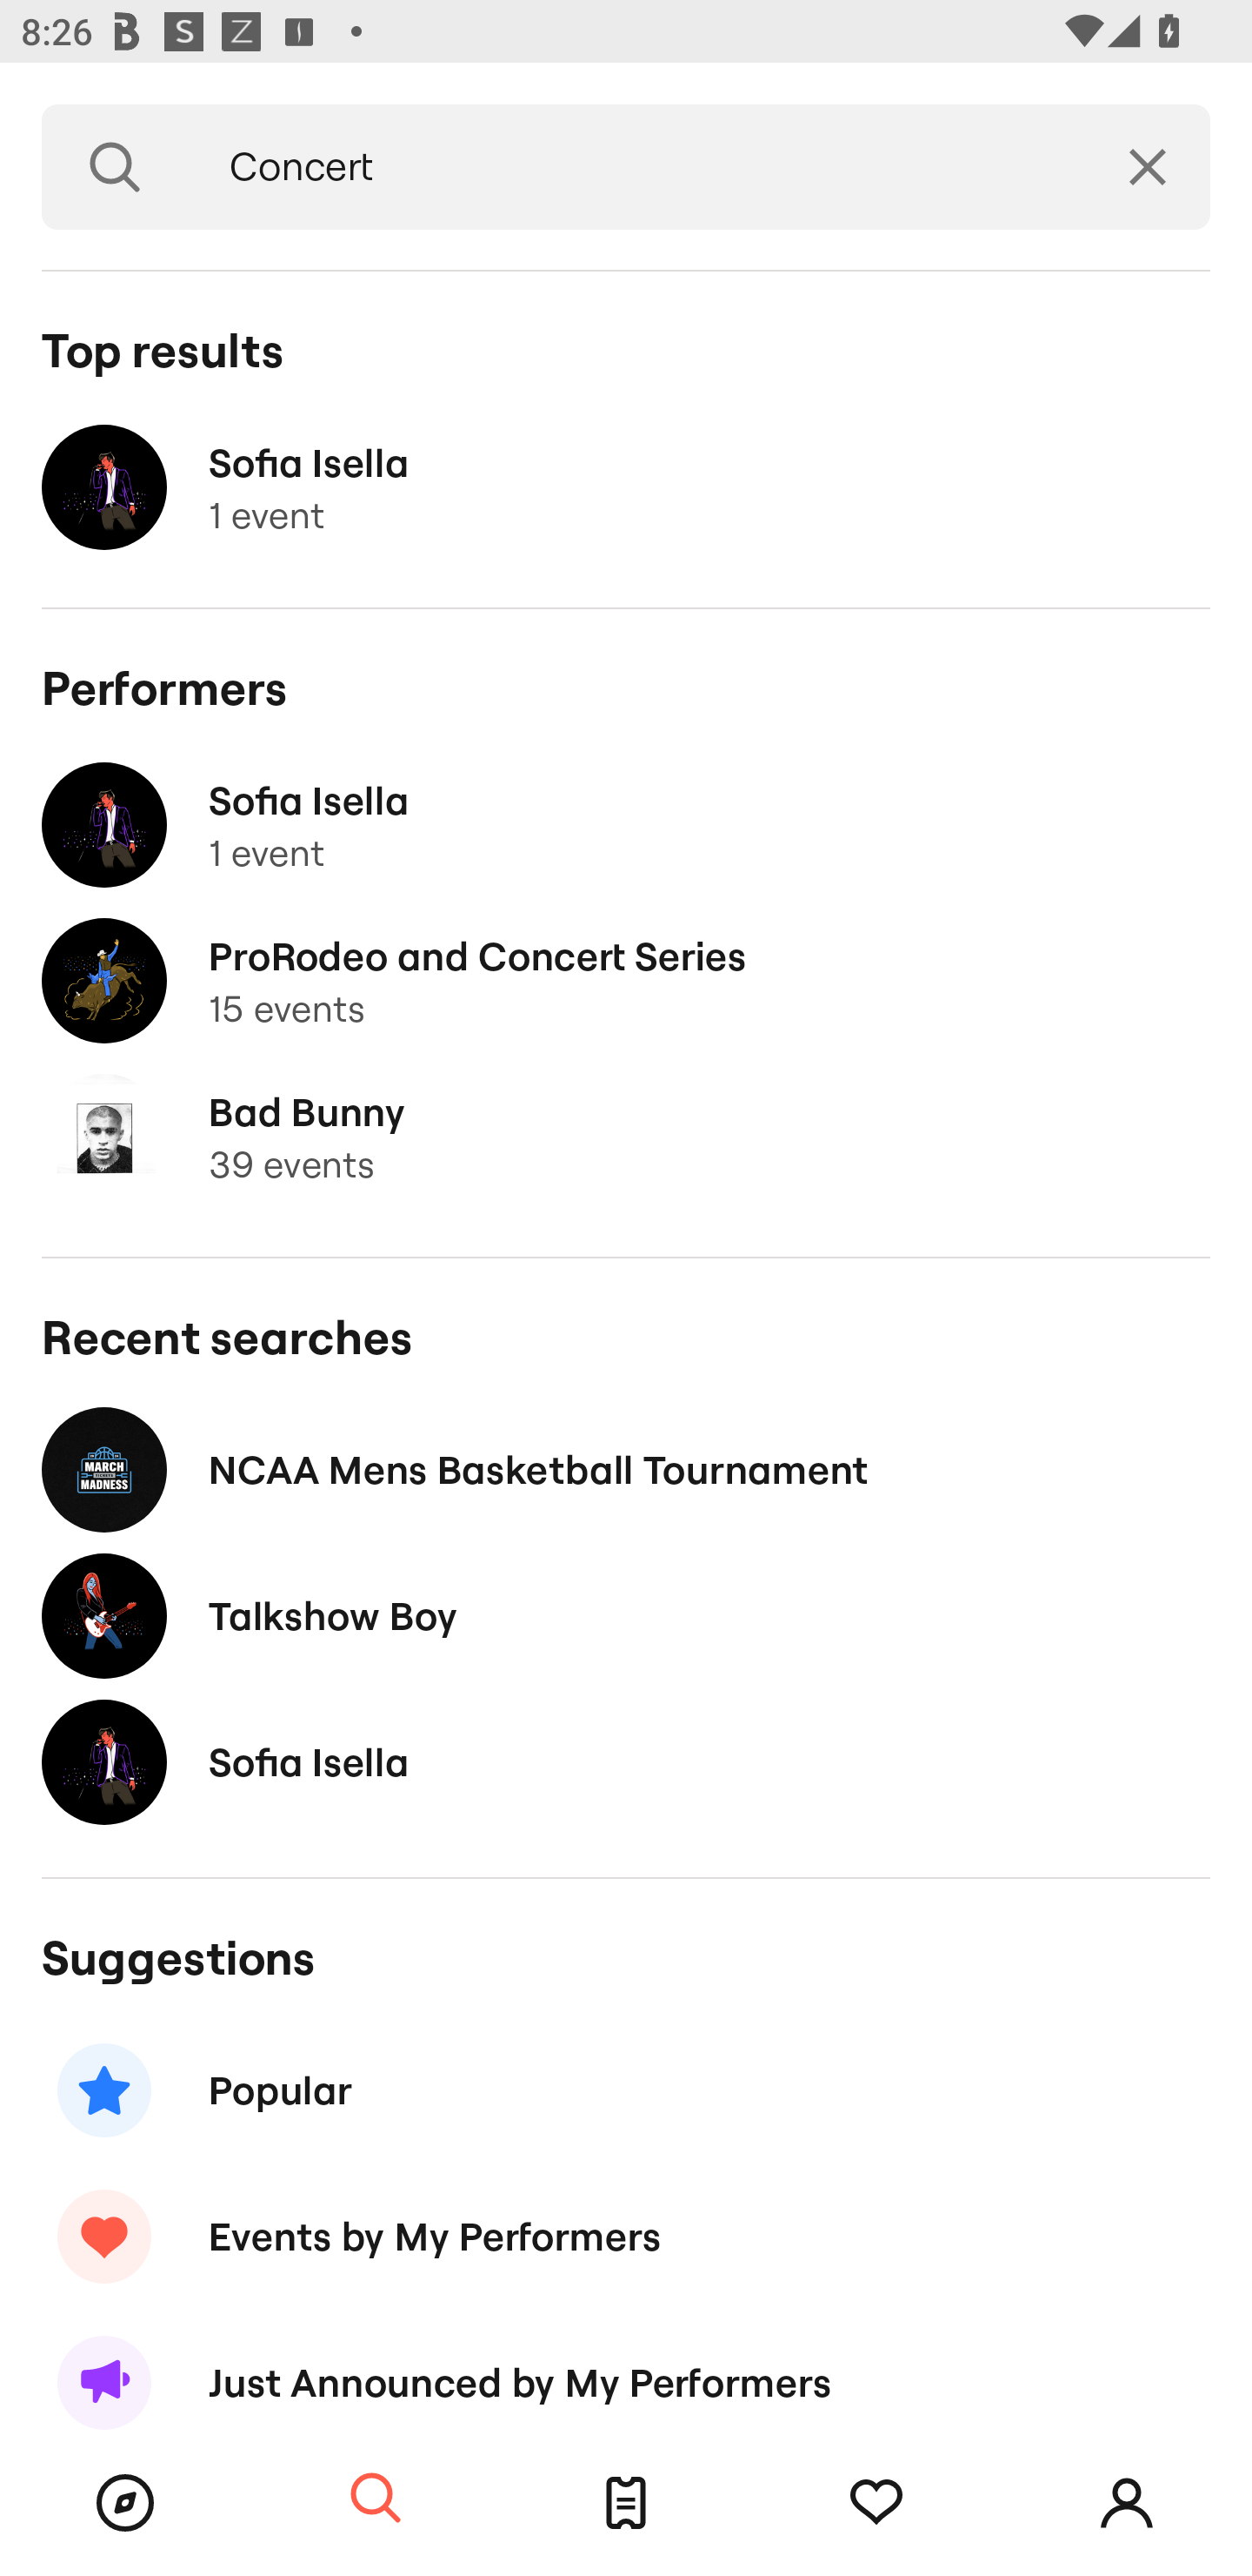 This screenshot has width=1252, height=2576. I want to click on Talkshow Boy, so click(626, 1616).